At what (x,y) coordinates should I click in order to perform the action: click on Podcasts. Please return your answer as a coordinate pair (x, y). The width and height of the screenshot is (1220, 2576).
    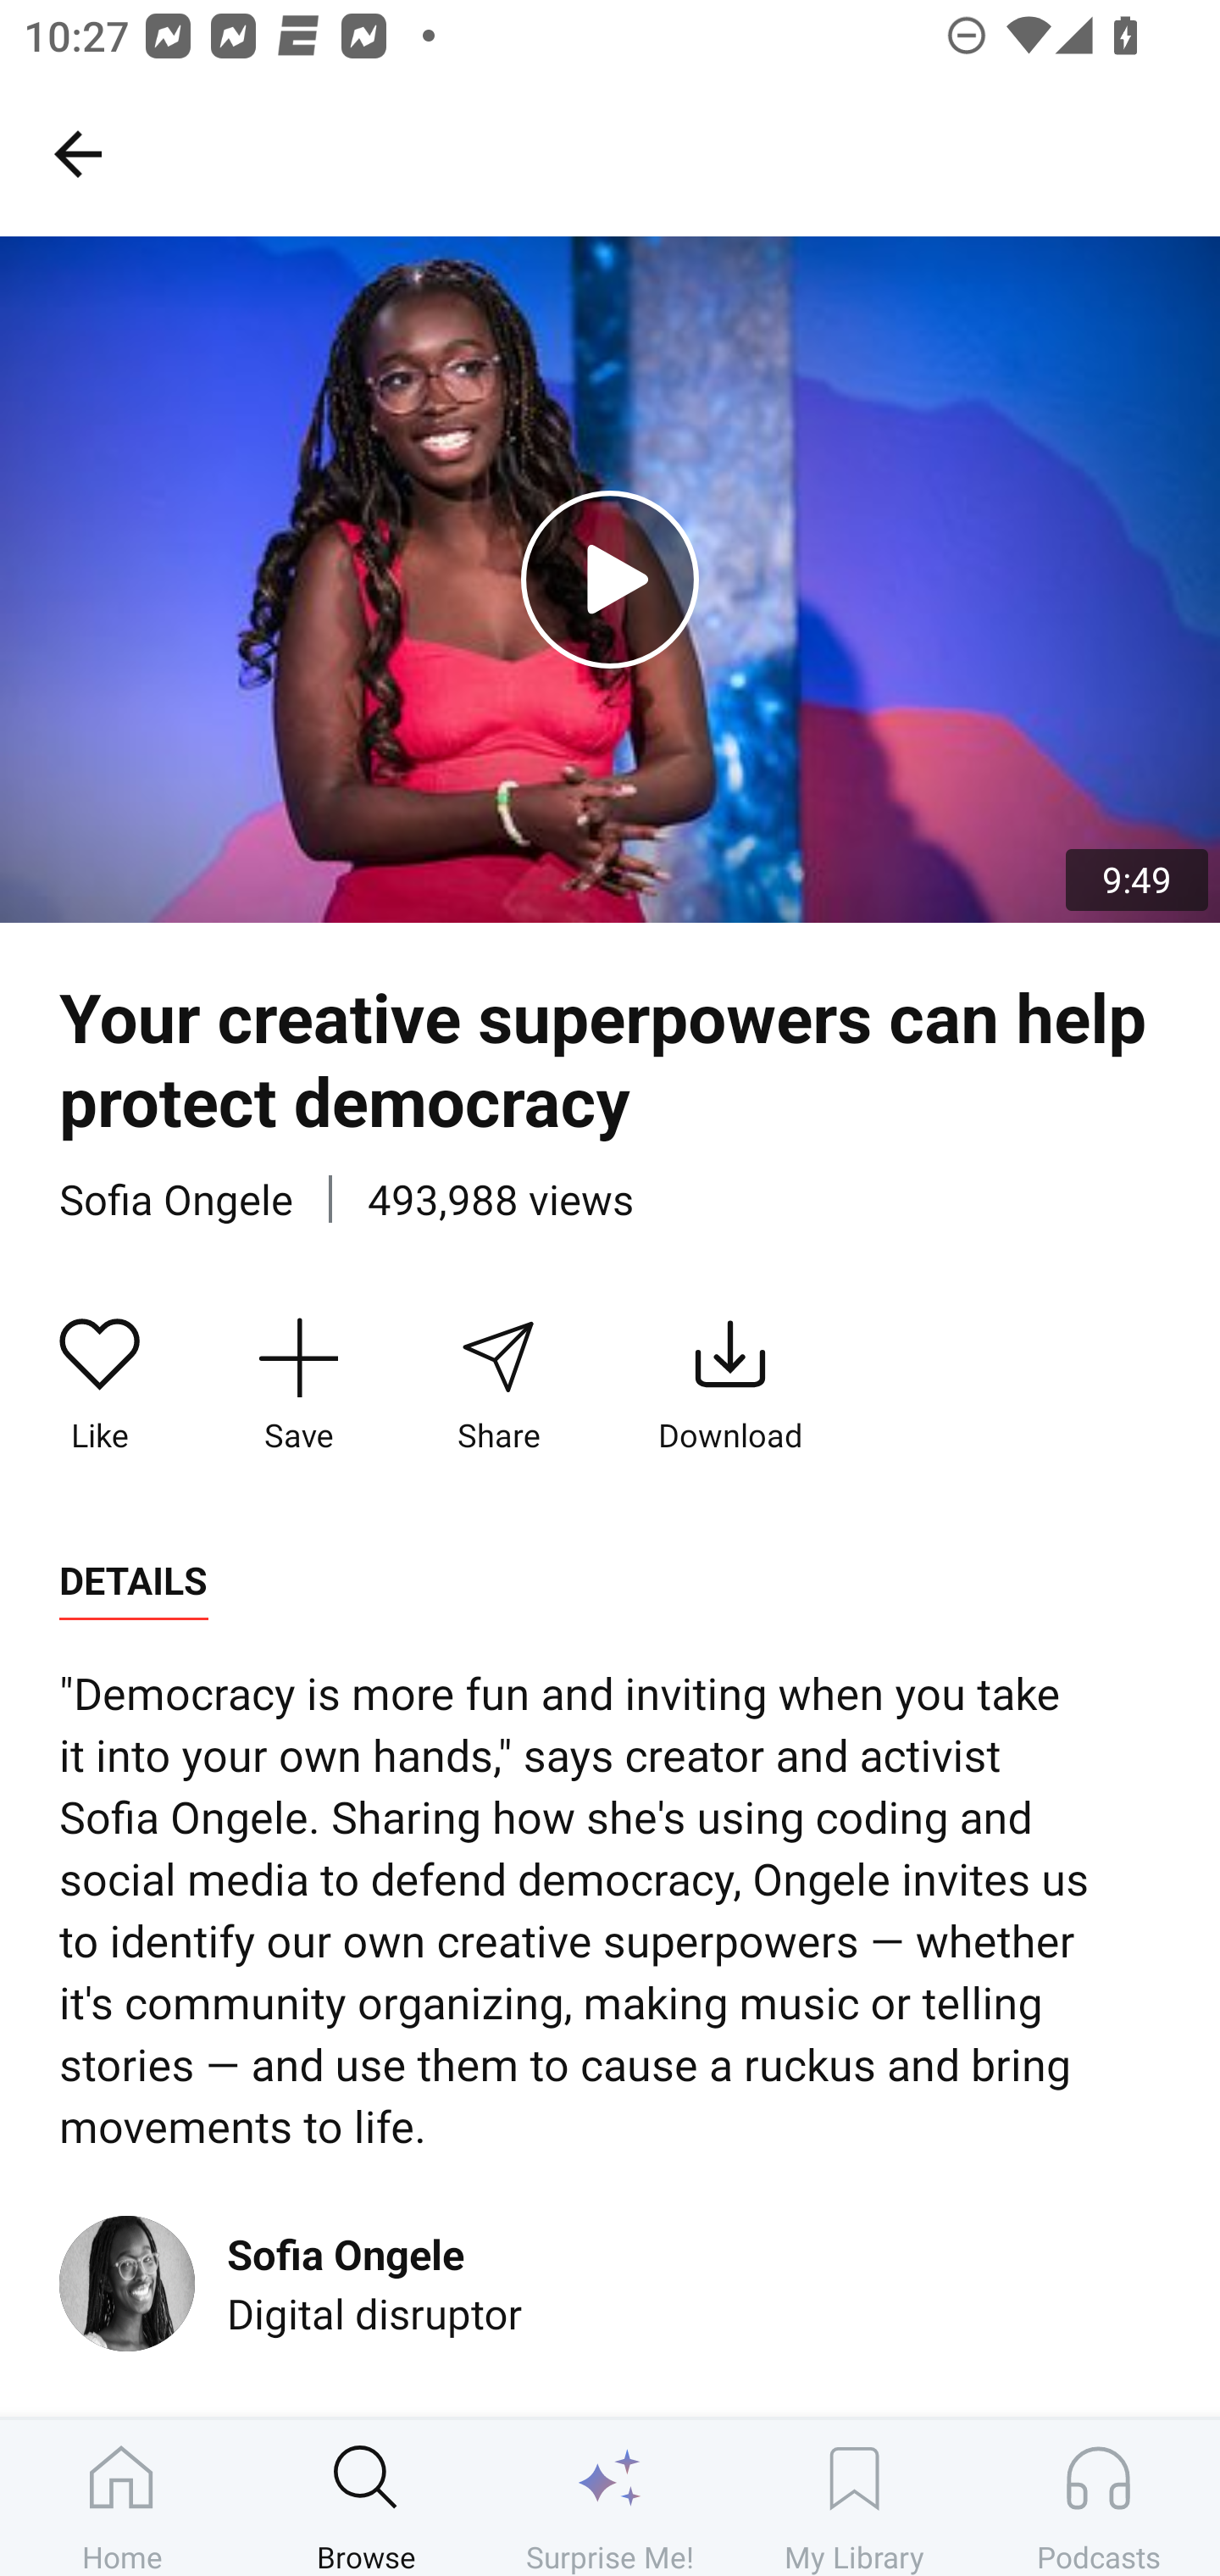
    Looking at the image, I should click on (1098, 2497).